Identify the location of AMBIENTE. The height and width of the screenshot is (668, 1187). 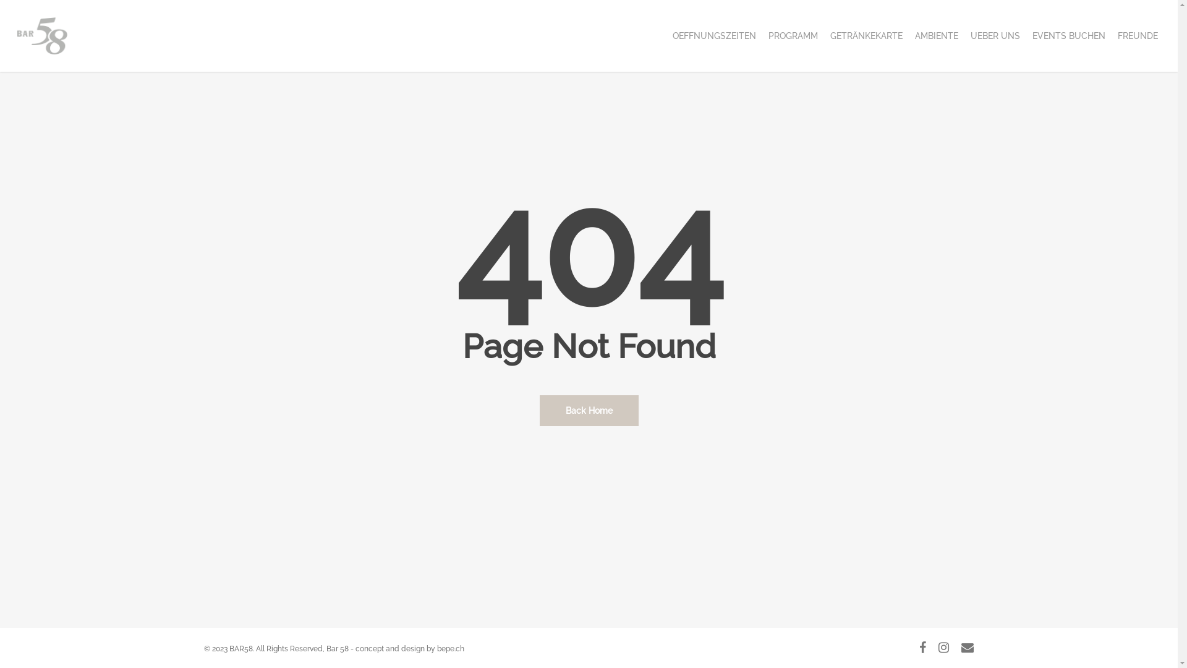
(937, 36).